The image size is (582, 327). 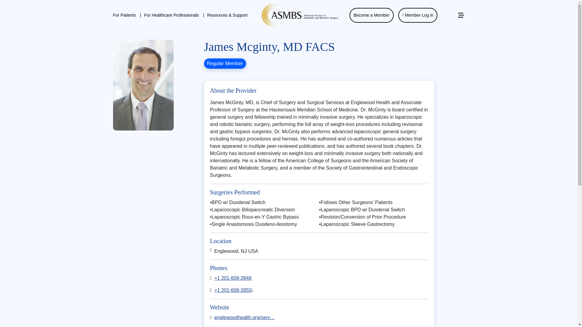 What do you see at coordinates (127, 15) in the screenshot?
I see `For Patients` at bounding box center [127, 15].